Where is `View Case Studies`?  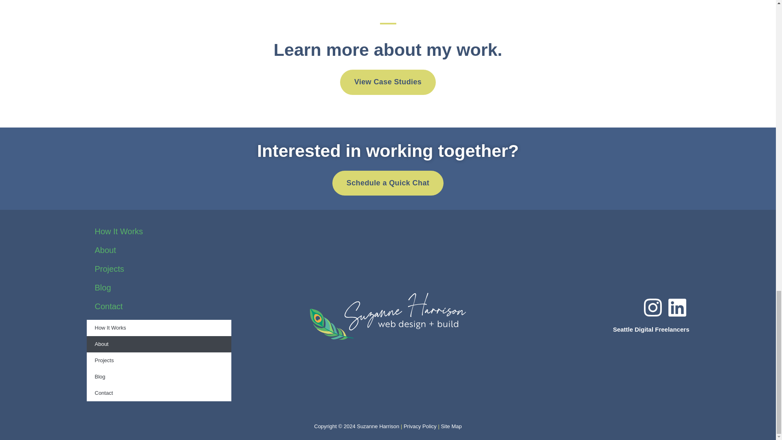 View Case Studies is located at coordinates (388, 82).